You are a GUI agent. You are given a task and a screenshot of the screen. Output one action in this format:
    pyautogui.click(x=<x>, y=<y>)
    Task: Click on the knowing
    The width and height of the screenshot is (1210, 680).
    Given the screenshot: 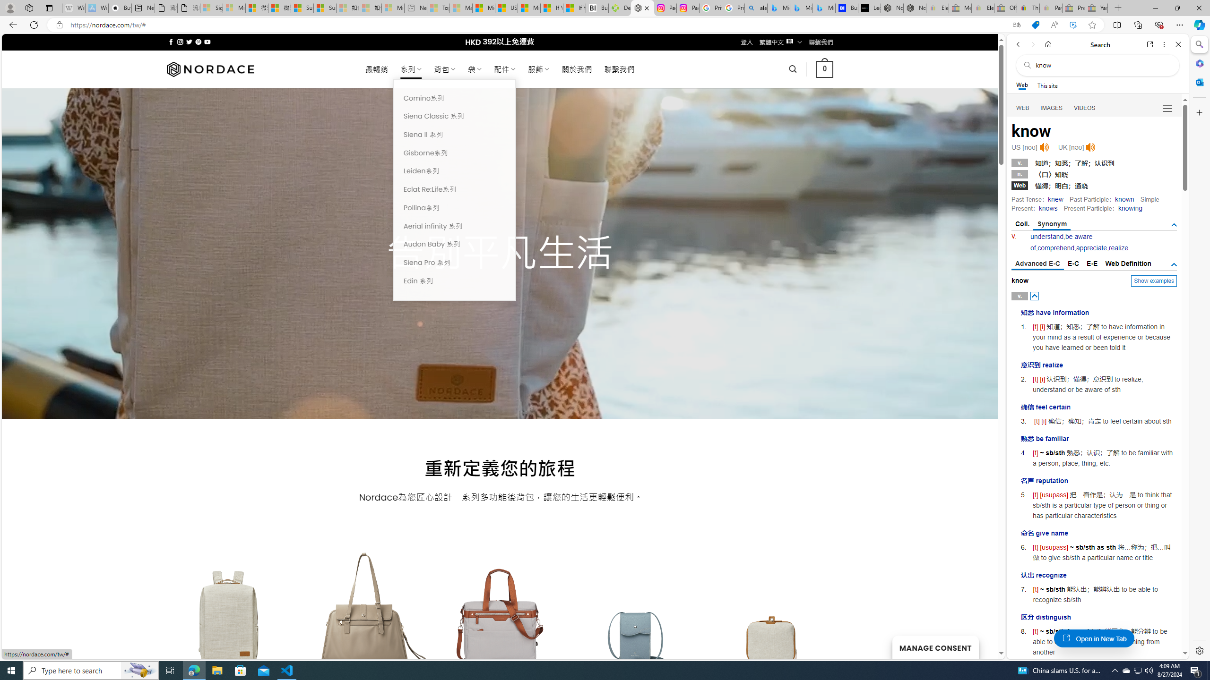 What is the action you would take?
    pyautogui.click(x=1130, y=208)
    